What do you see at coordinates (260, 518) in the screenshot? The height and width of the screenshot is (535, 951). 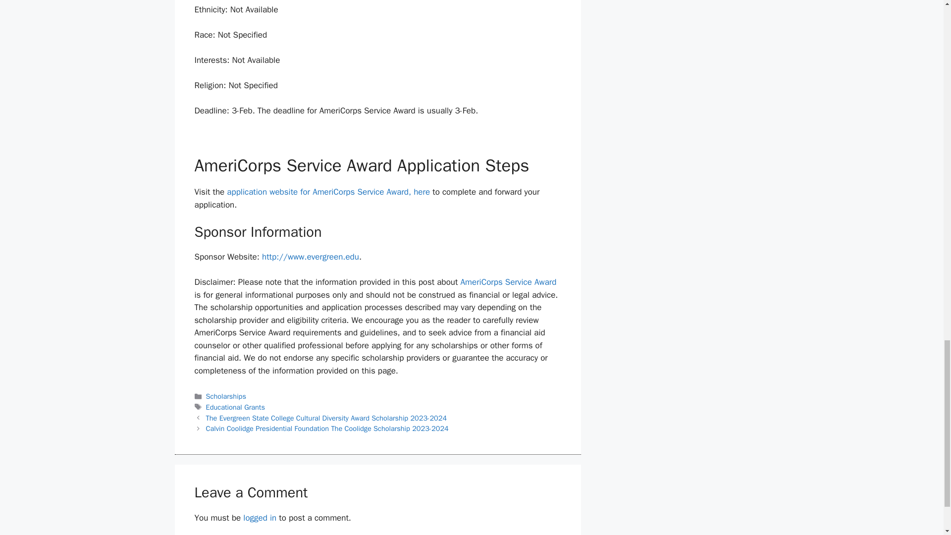 I see `logged in` at bounding box center [260, 518].